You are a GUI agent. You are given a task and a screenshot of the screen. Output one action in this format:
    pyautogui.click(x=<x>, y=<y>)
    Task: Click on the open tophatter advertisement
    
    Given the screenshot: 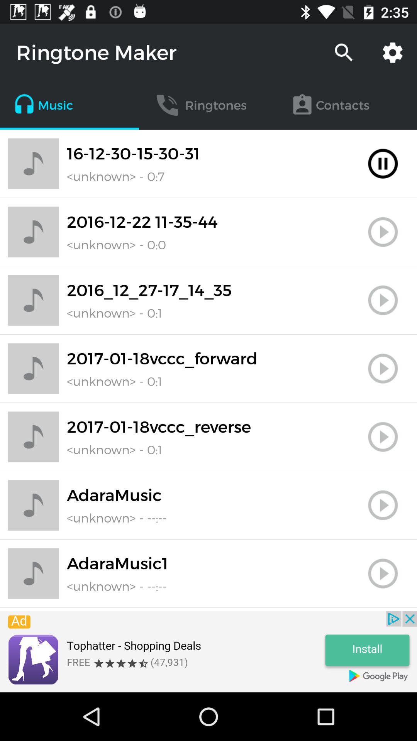 What is the action you would take?
    pyautogui.click(x=208, y=652)
    